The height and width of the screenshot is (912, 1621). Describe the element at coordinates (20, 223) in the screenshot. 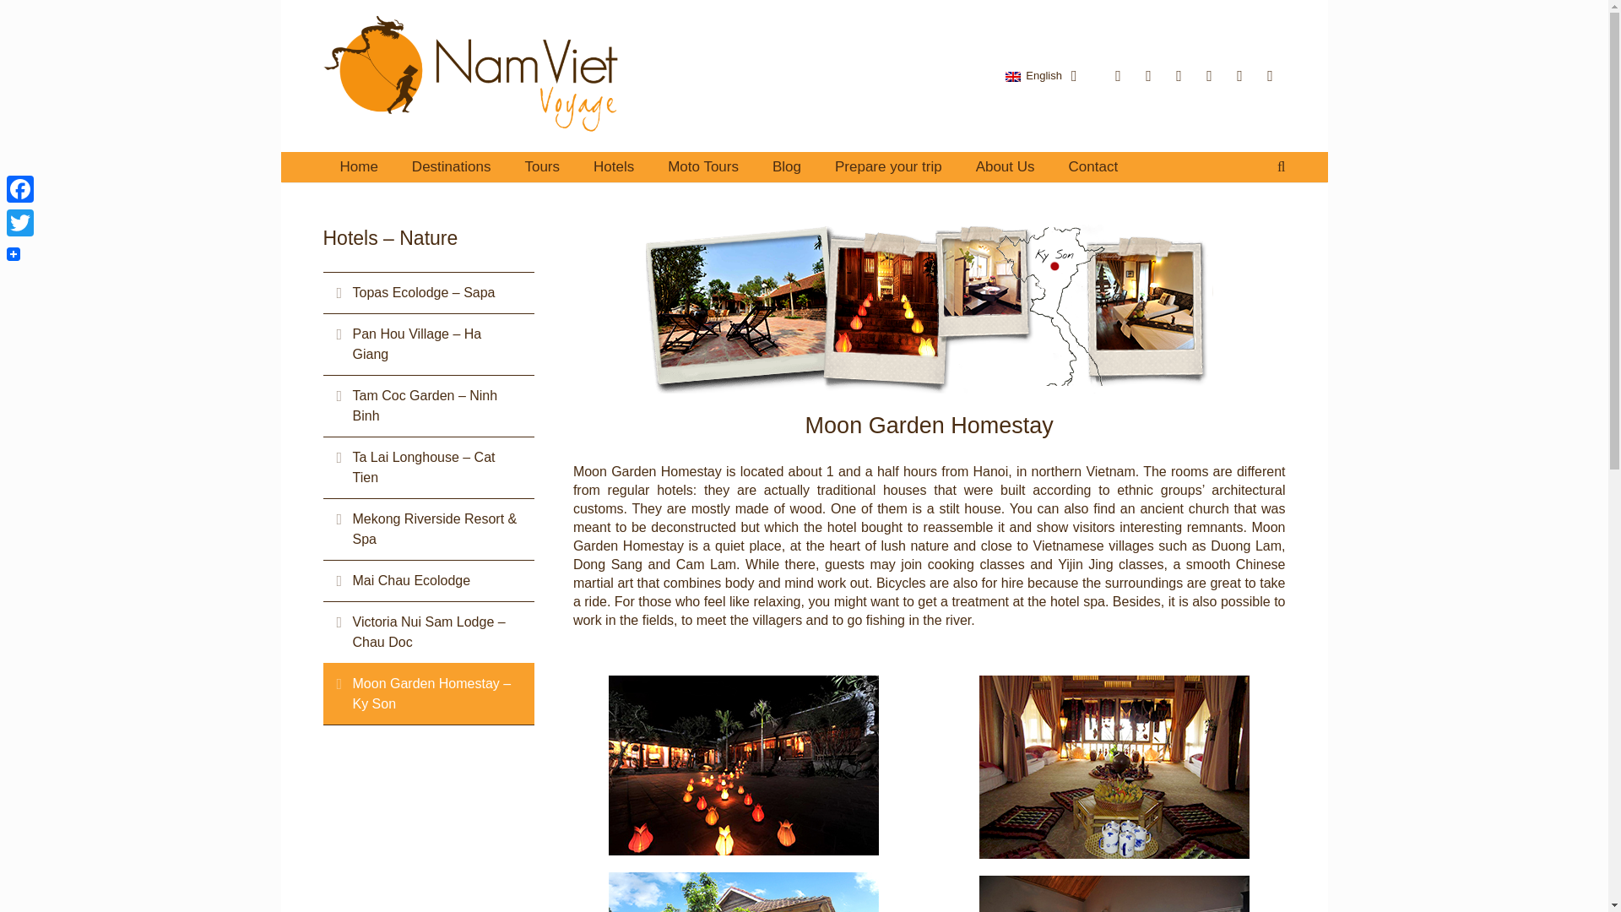

I see `Twitter` at that location.